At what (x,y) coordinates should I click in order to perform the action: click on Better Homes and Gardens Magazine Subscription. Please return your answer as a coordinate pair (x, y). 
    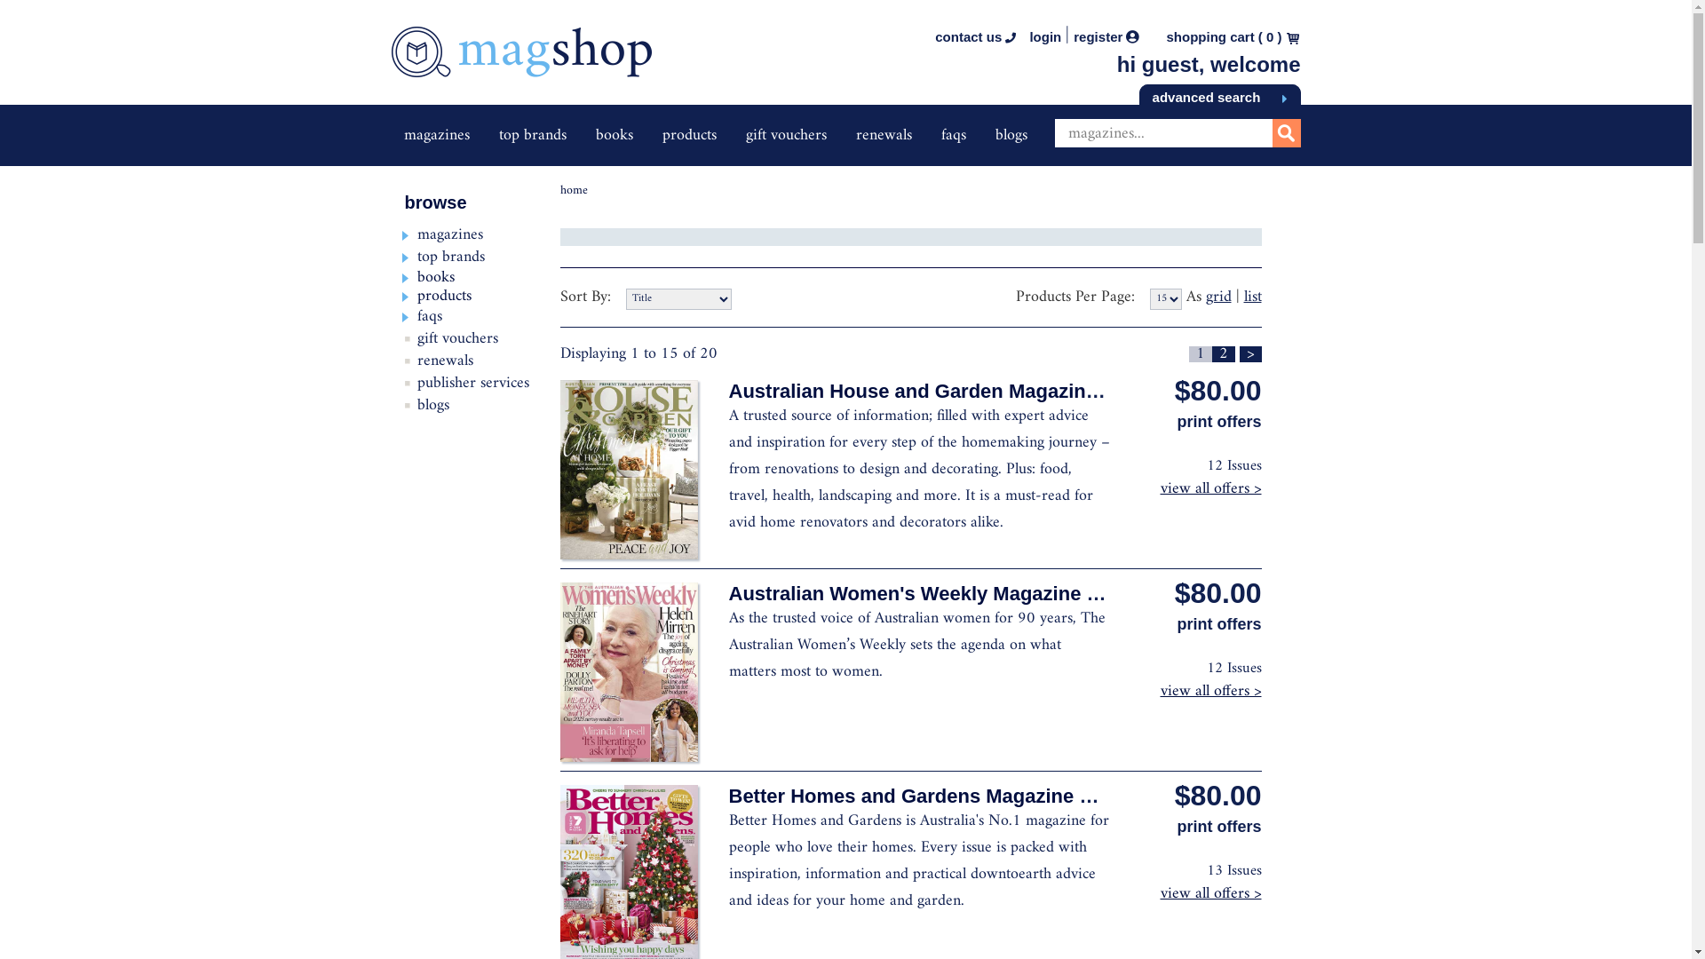
    Looking at the image, I should click on (963, 796).